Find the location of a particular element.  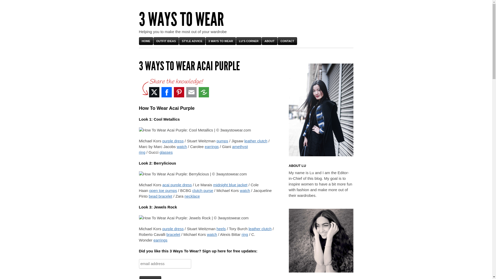

leather clutch is located at coordinates (256, 141).